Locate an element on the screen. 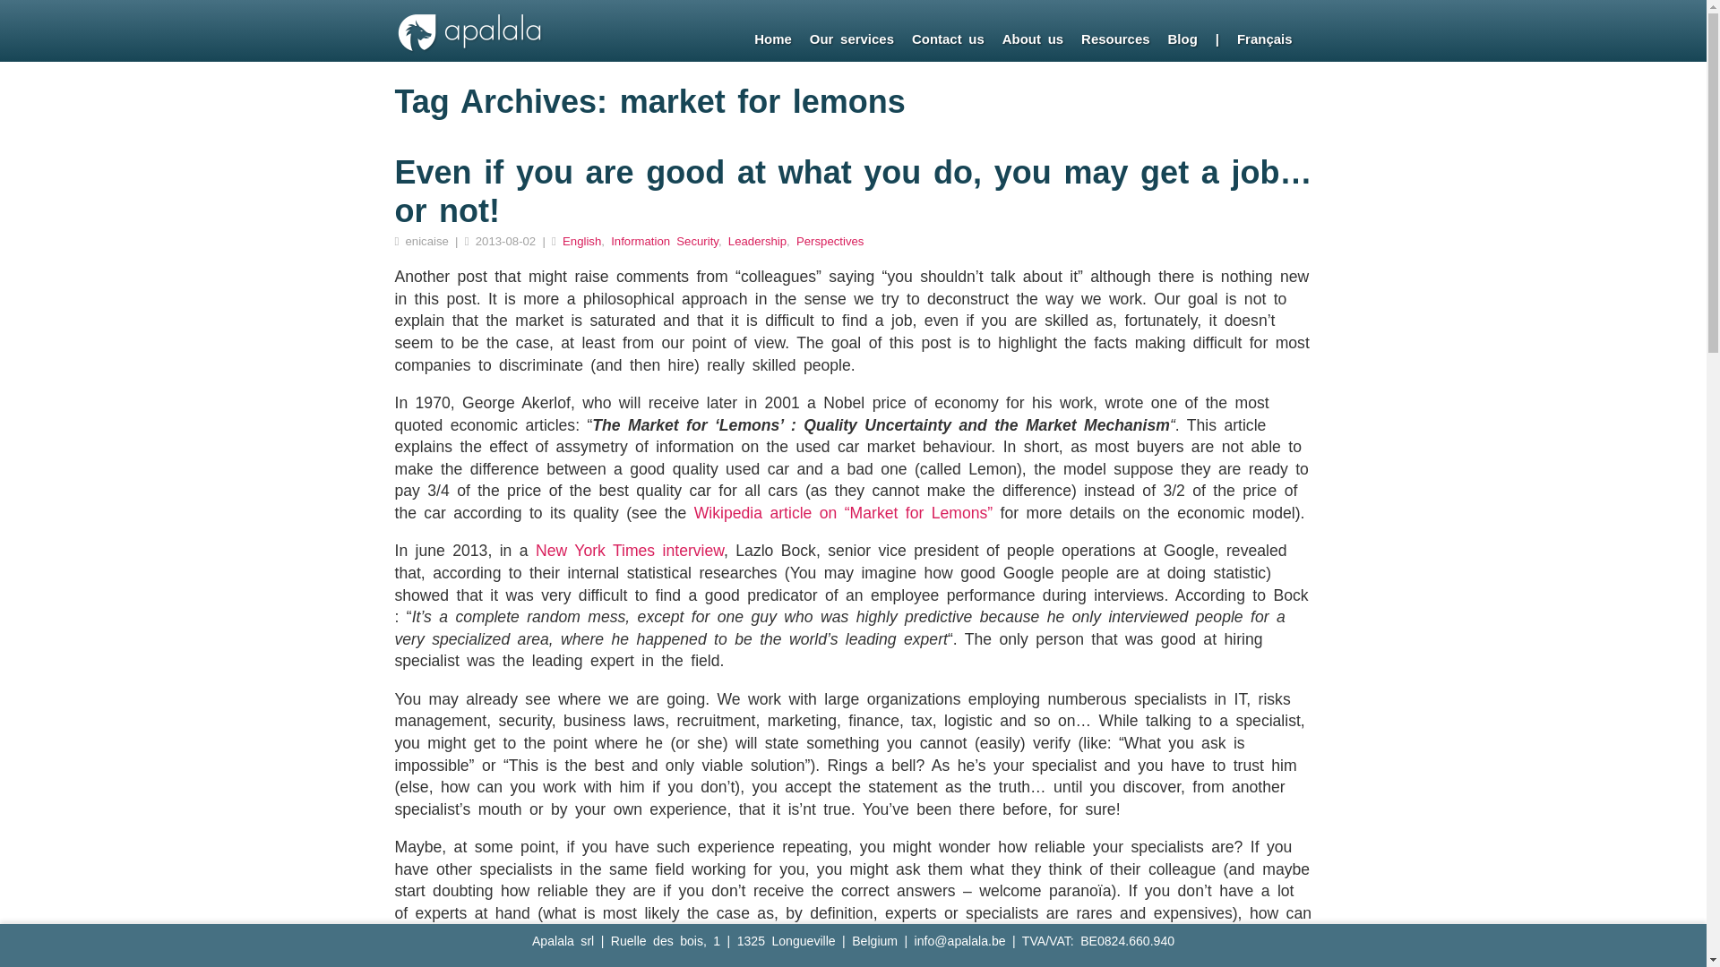 The image size is (1720, 967). New York Times interview is located at coordinates (629, 550).